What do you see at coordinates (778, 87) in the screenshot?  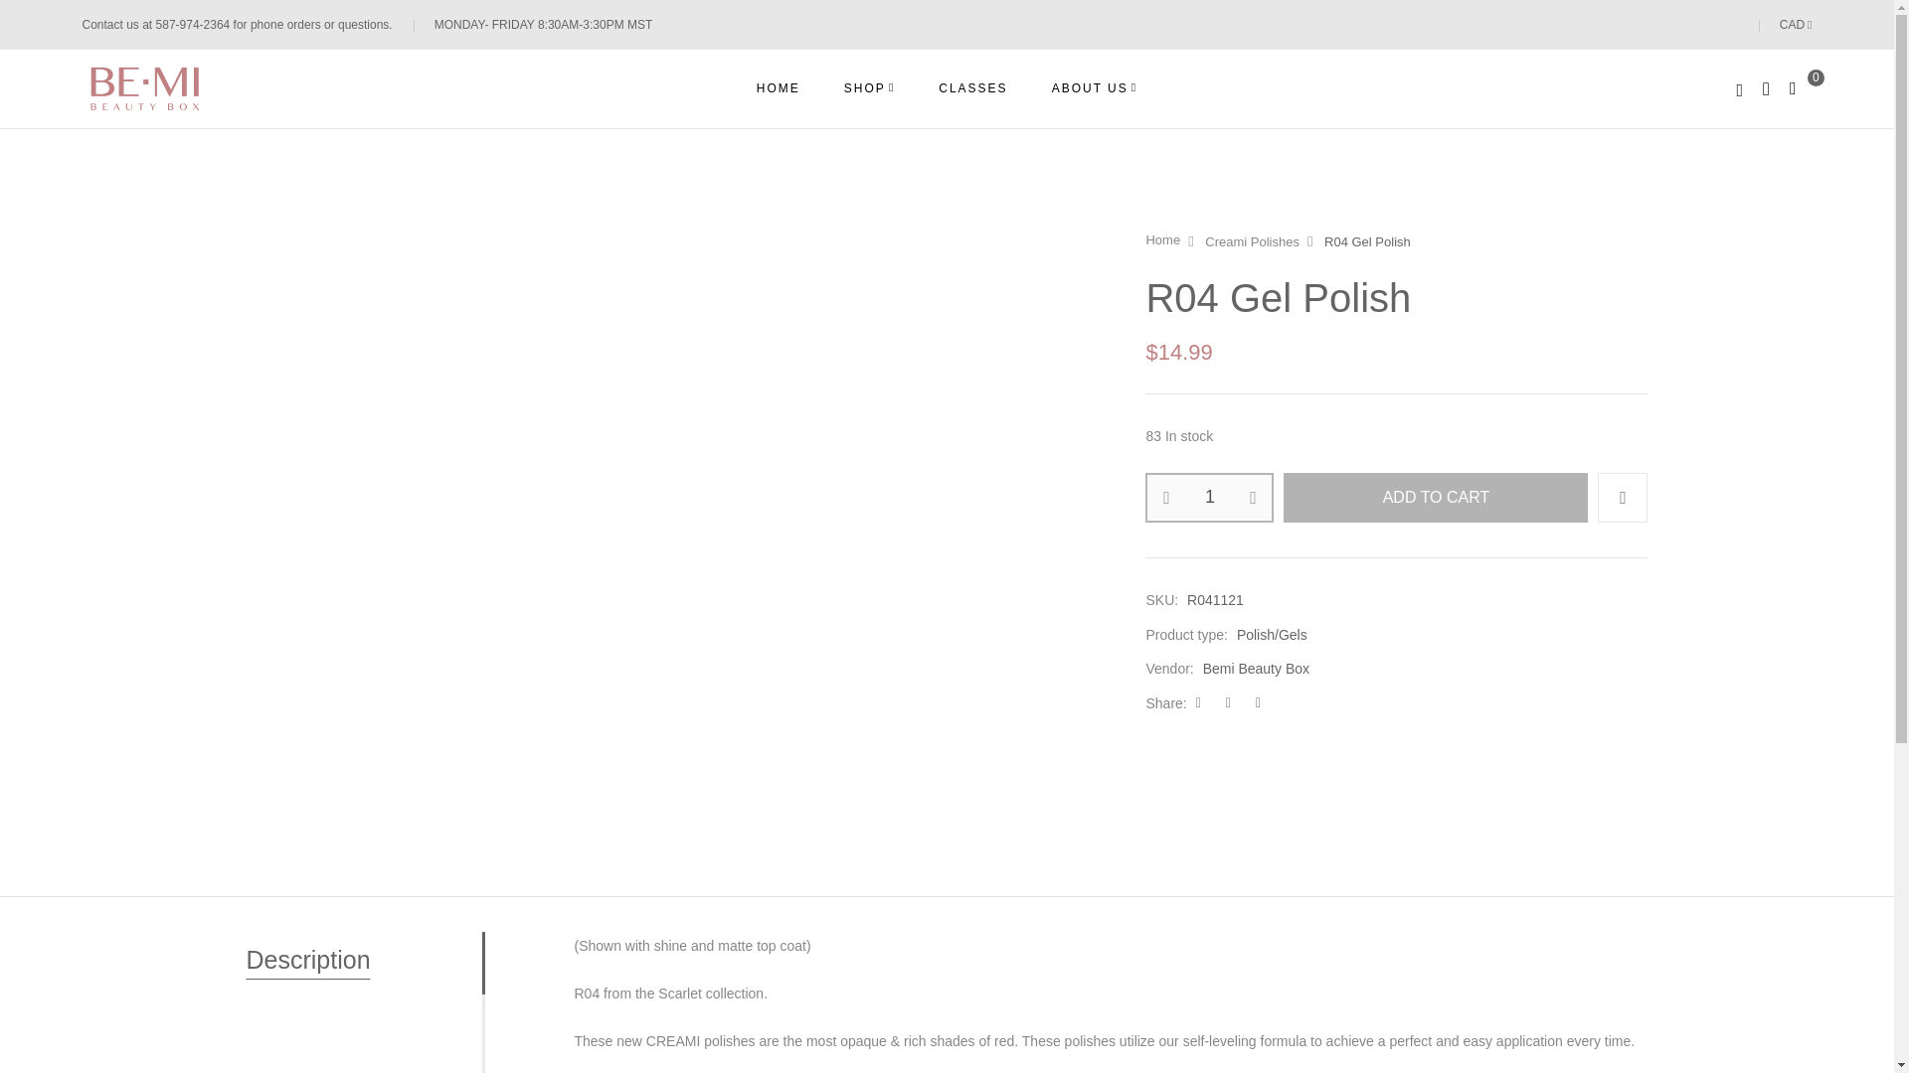 I see `Home` at bounding box center [778, 87].